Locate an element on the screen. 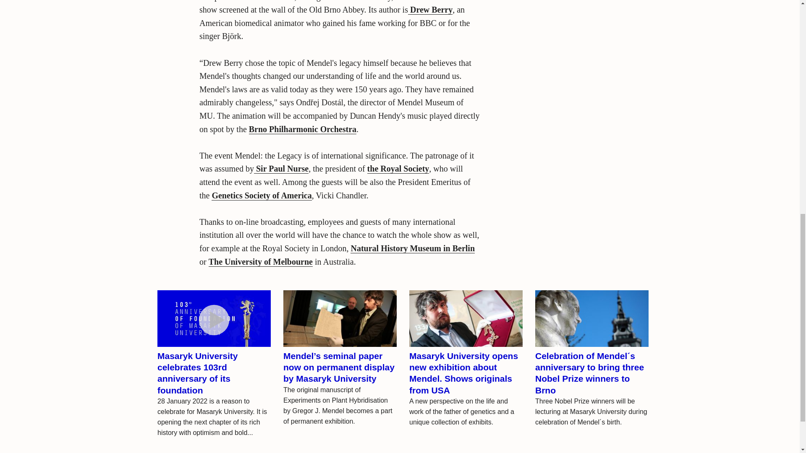 The width and height of the screenshot is (806, 453). Genetics Society of America is located at coordinates (261, 195).